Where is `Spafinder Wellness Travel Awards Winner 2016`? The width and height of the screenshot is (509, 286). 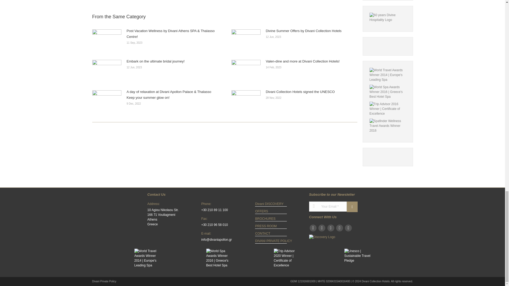 Spafinder Wellness Travel Awards Winner 2016 is located at coordinates (388, 126).